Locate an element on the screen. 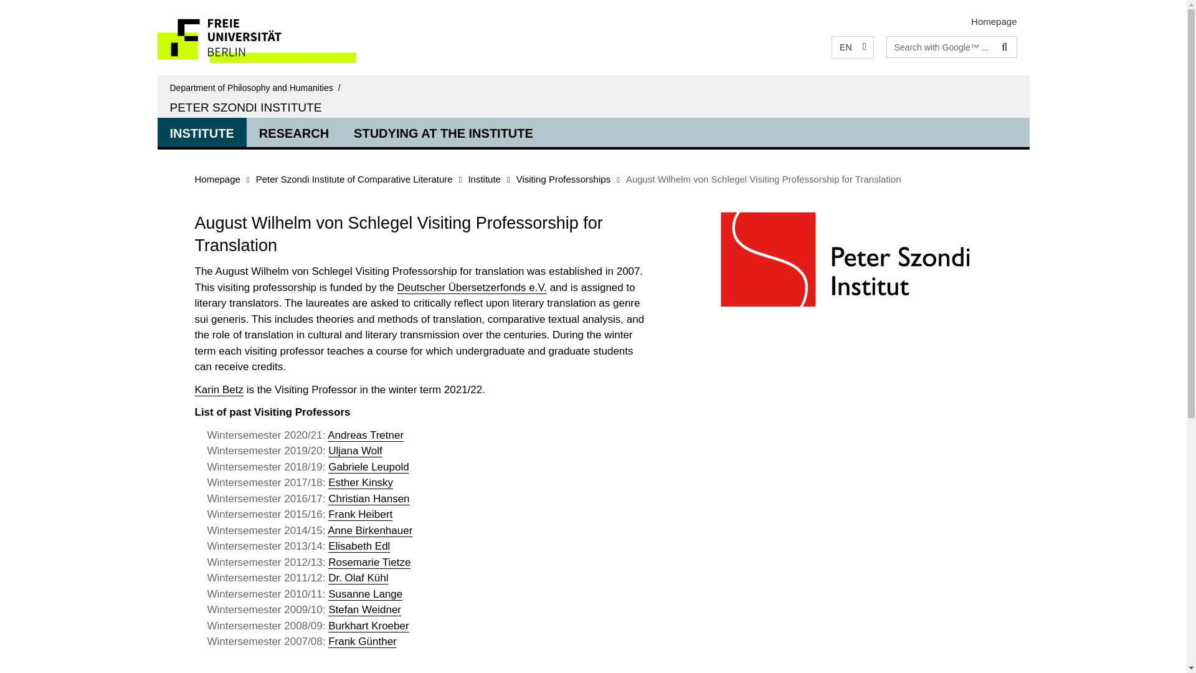 The height and width of the screenshot is (673, 1196). Esther Kinsky is located at coordinates (360, 482).